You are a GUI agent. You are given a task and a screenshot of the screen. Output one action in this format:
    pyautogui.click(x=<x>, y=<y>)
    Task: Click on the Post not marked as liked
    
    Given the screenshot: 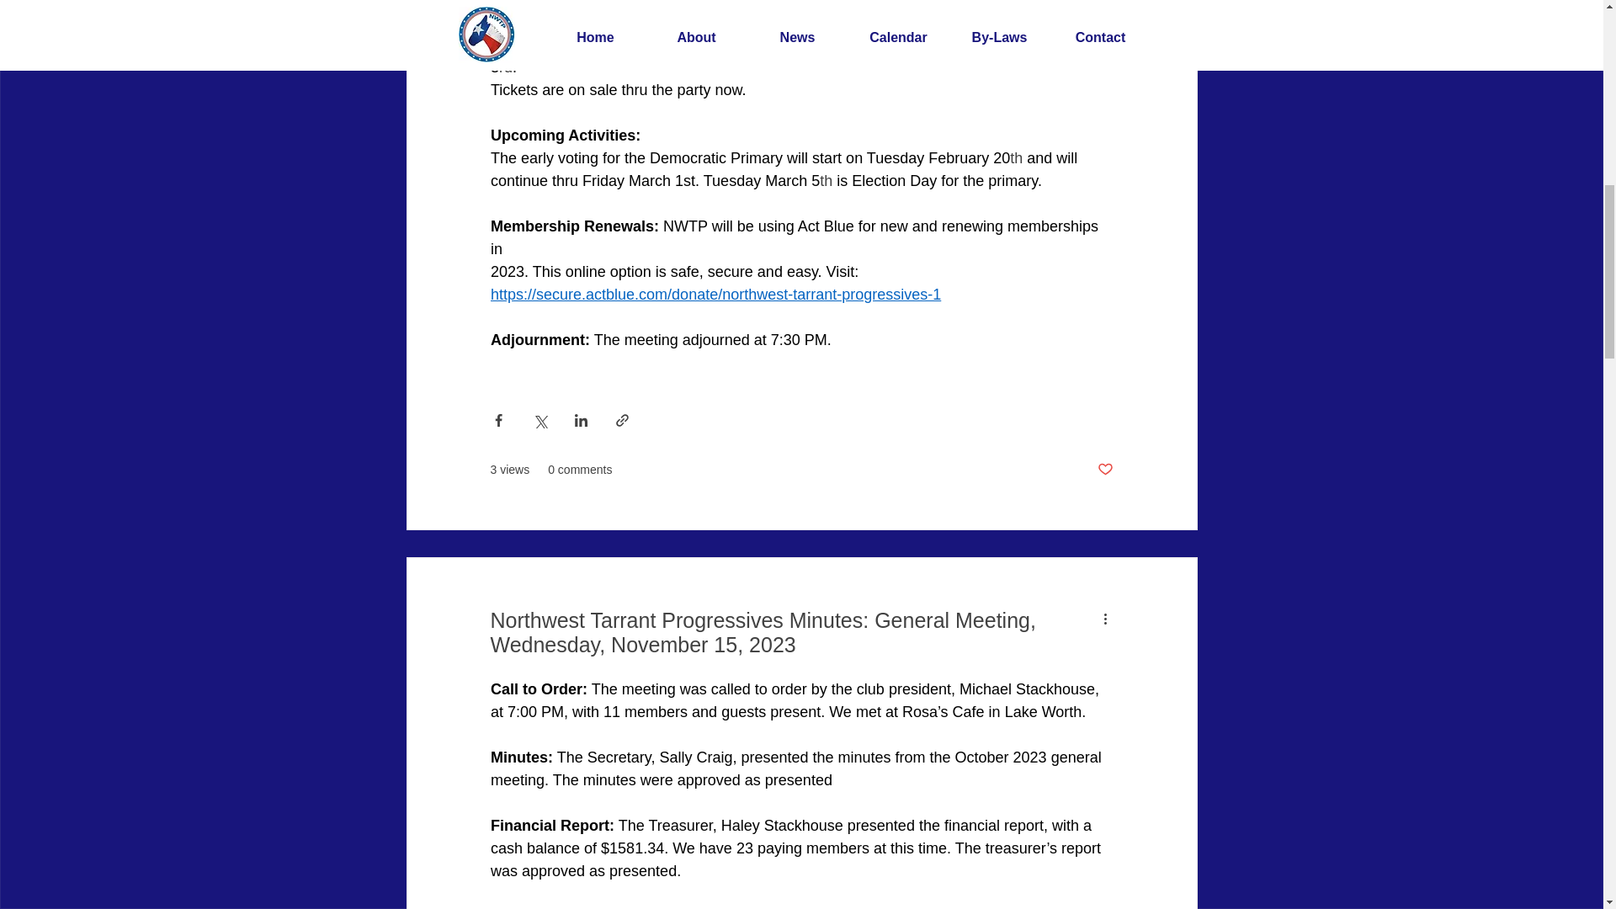 What is the action you would take?
    pyautogui.click(x=1104, y=470)
    